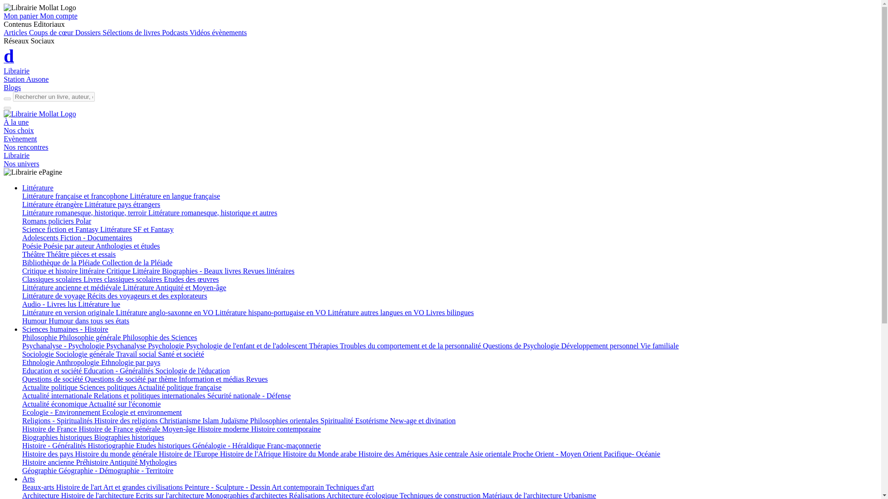 This screenshot has height=499, width=888. Describe the element at coordinates (58, 16) in the screenshot. I see `Mon compte` at that location.